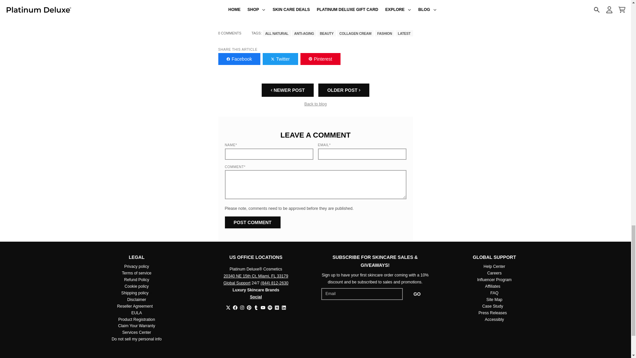 The width and height of the screenshot is (636, 358). What do you see at coordinates (284, 308) in the screenshot?
I see `LinkedIn - Platinum Deluxe Cosmetics` at bounding box center [284, 308].